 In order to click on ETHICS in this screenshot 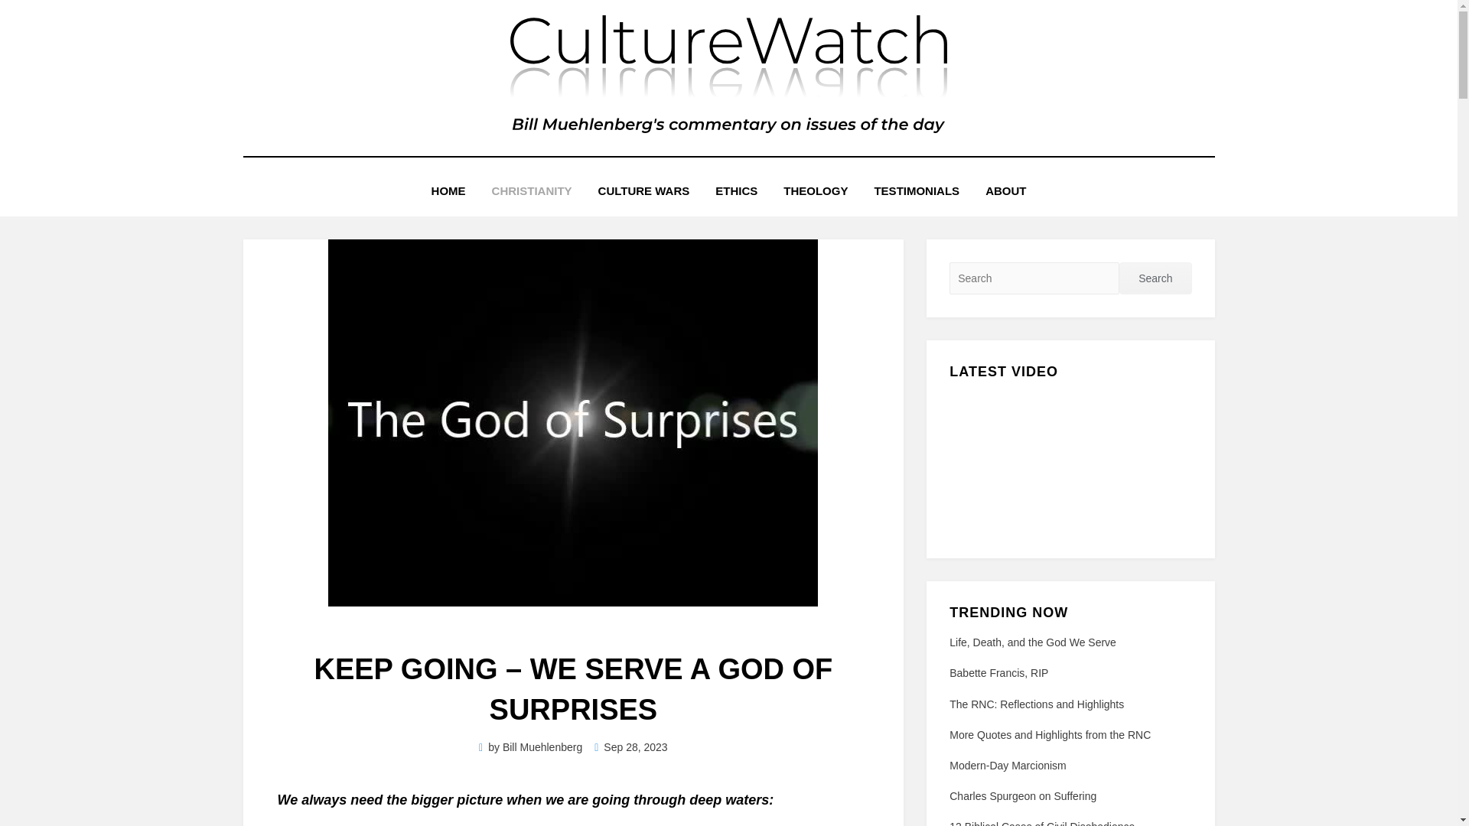, I will do `click(736, 191)`.